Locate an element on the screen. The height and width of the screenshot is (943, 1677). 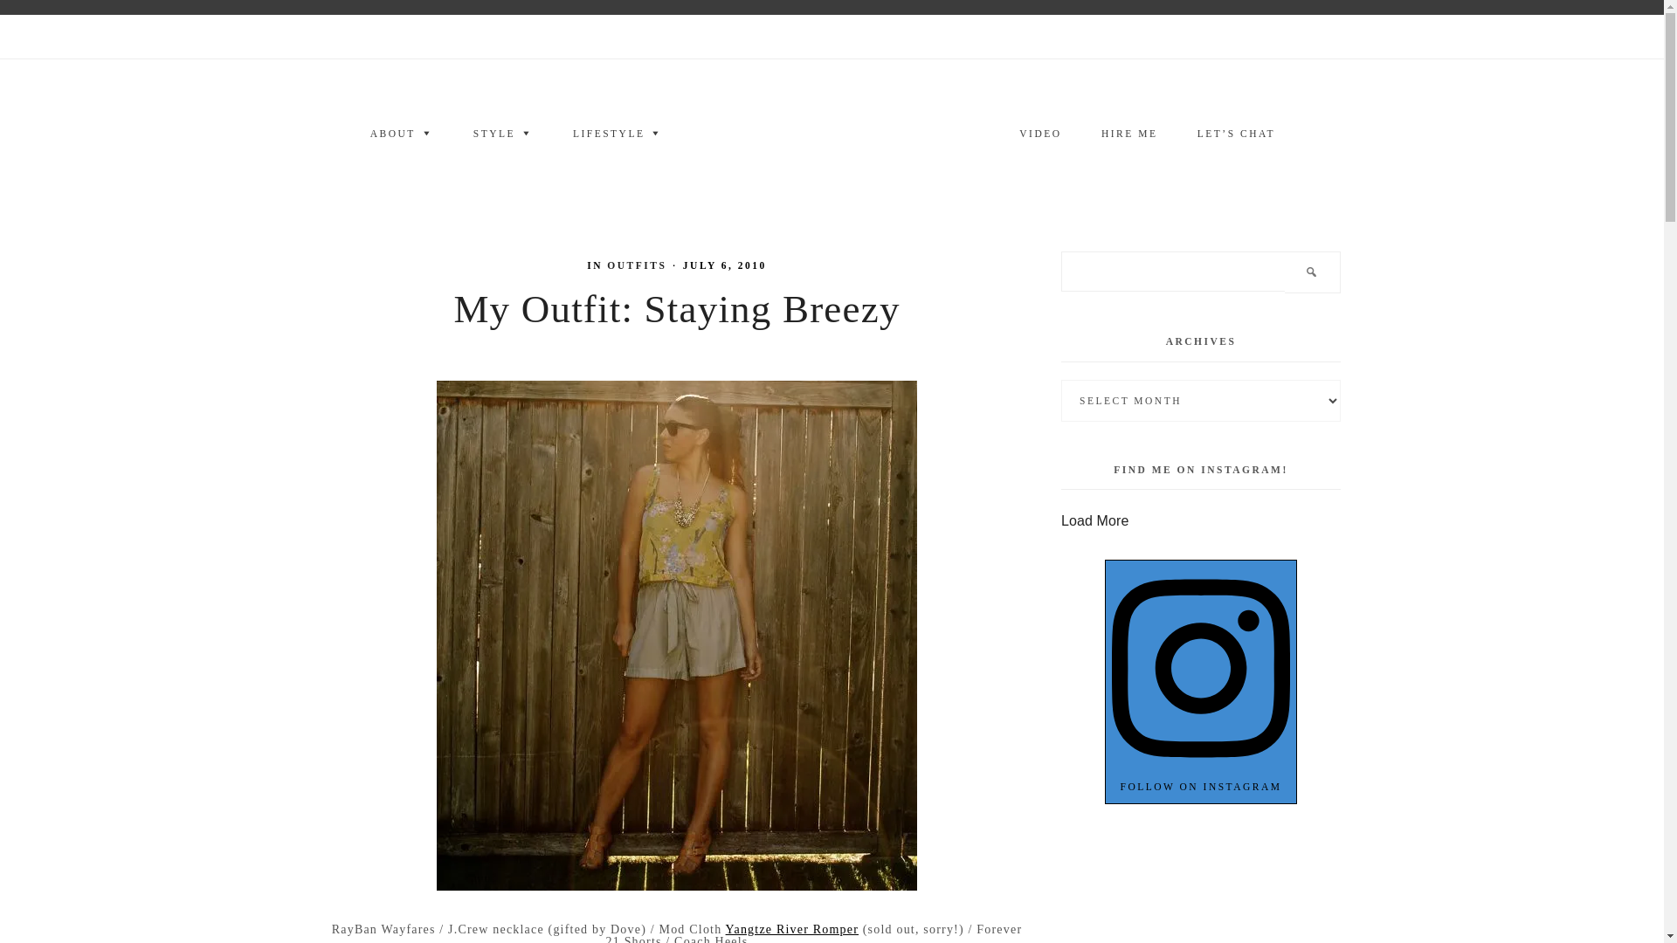
OUTFITS is located at coordinates (636, 265).